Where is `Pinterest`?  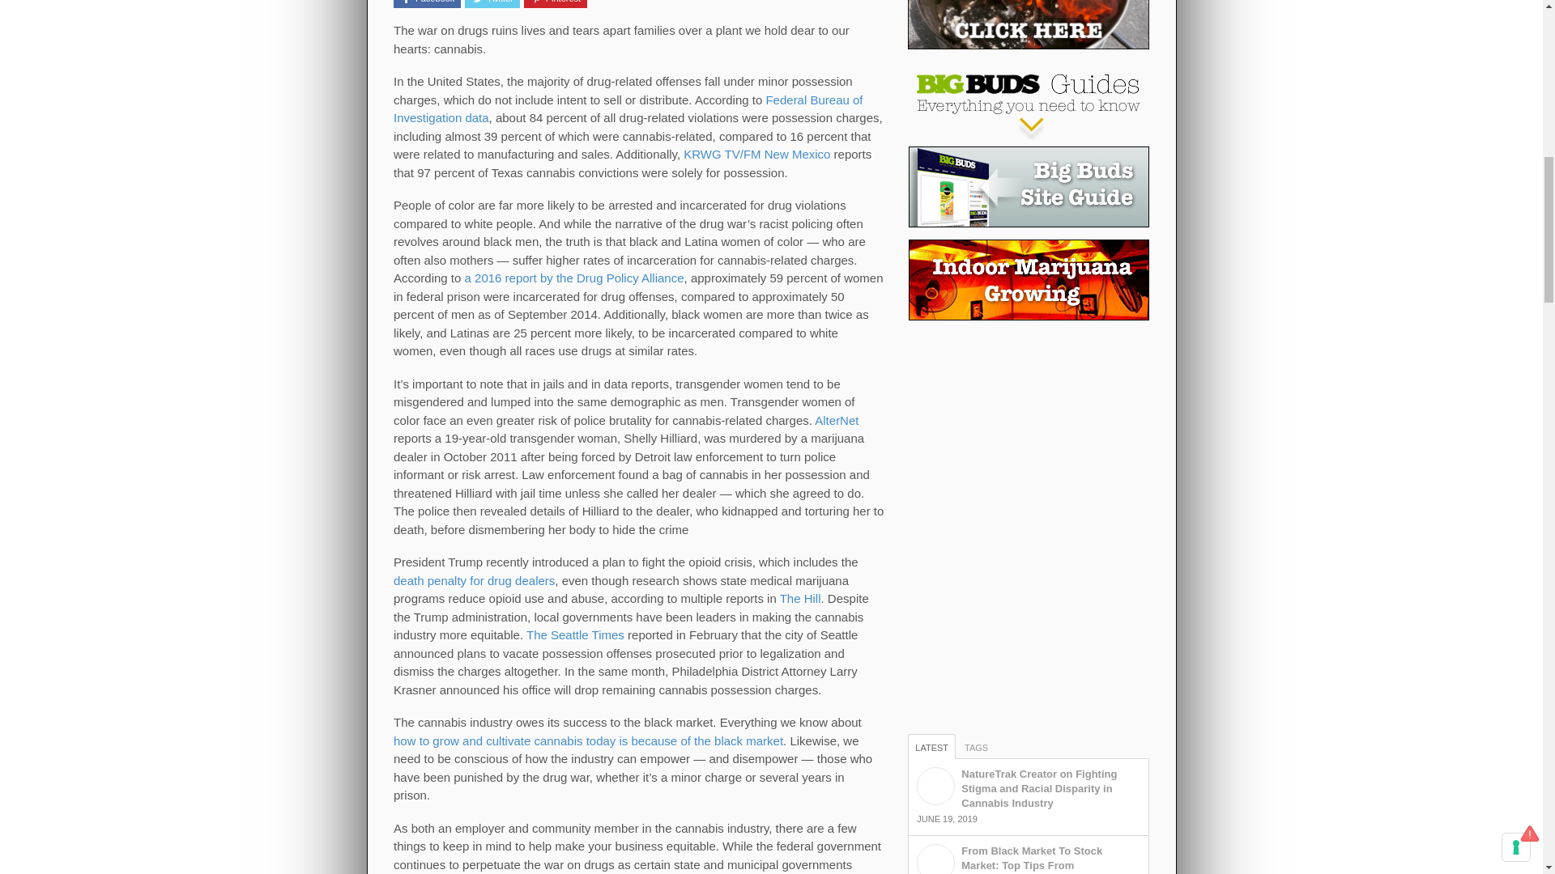 Pinterest is located at coordinates (556, 3).